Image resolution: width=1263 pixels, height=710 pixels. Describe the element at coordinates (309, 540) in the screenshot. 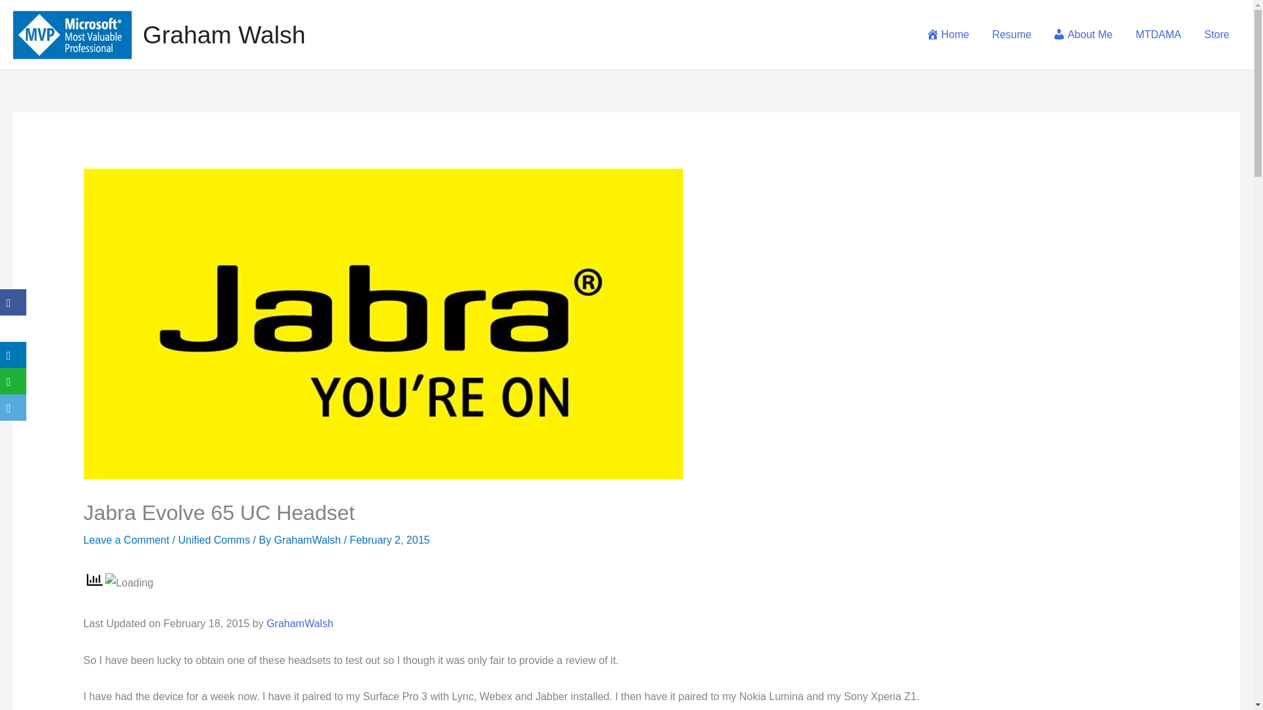

I see `View all posts by GrahamWalsh` at that location.